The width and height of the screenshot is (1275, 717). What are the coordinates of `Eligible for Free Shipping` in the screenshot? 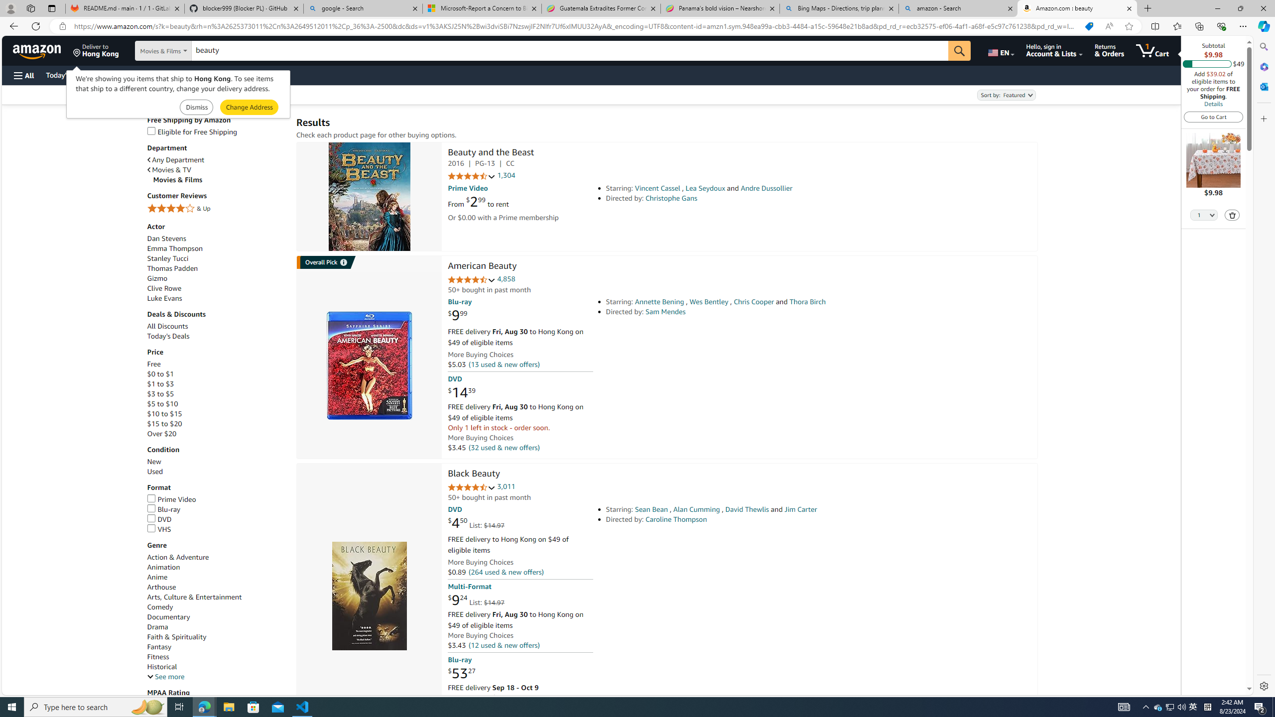 It's located at (192, 131).